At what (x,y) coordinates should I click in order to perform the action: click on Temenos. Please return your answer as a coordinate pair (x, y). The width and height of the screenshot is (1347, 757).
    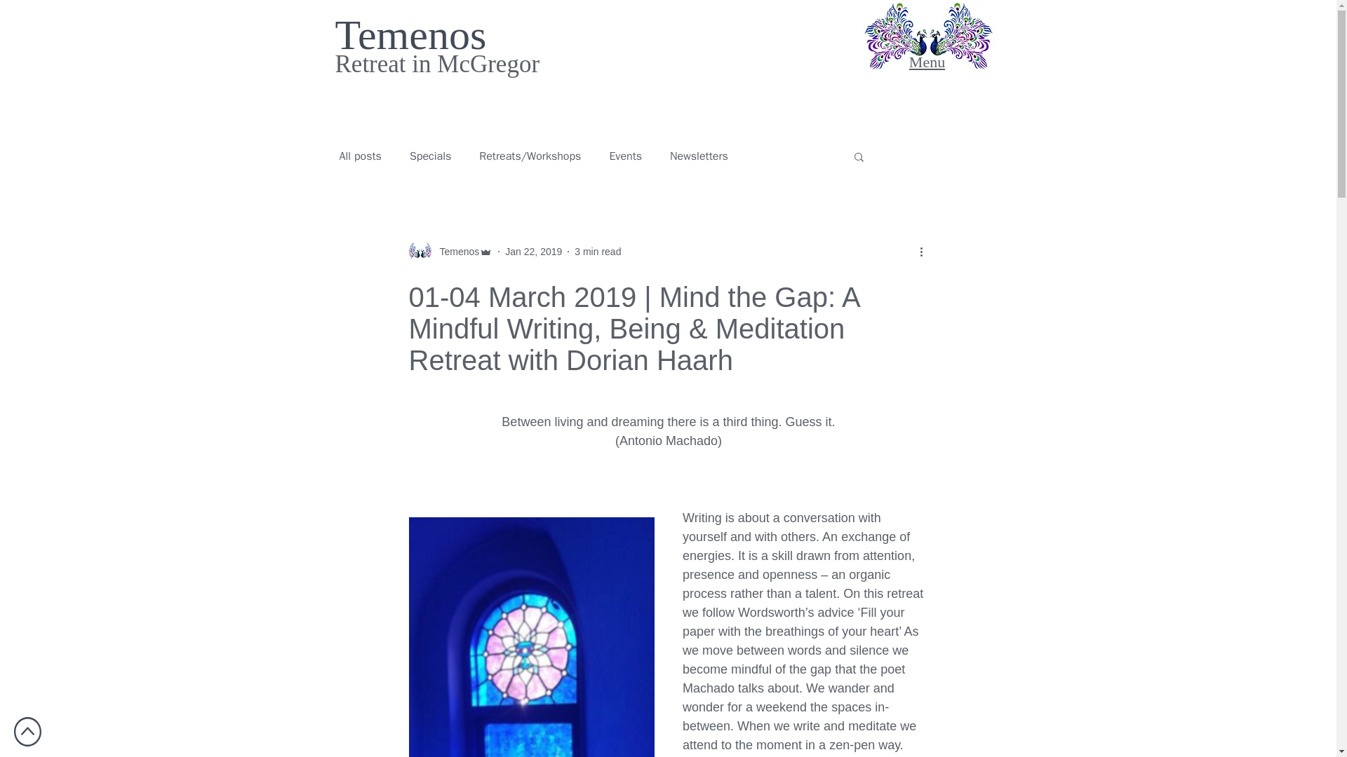
    Looking at the image, I should click on (455, 252).